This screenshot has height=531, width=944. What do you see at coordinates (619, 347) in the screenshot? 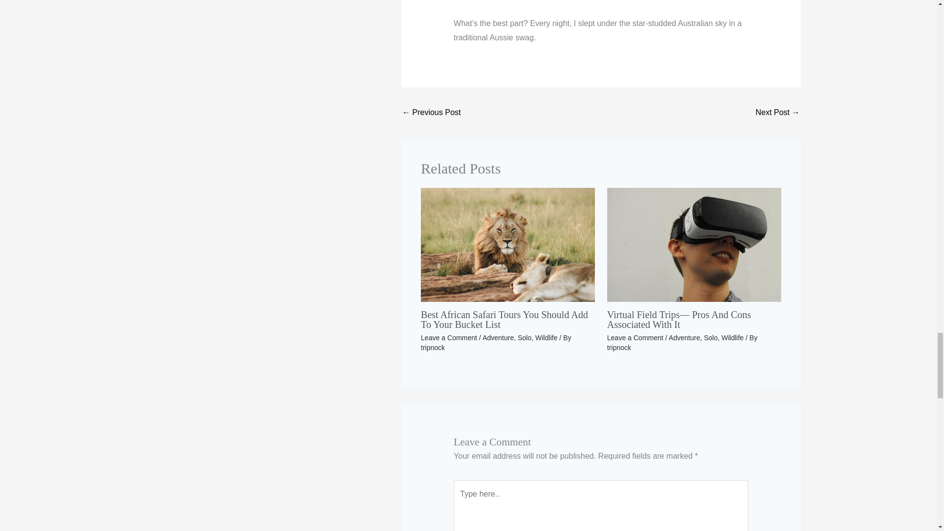
I see `View all posts by tripnock` at bounding box center [619, 347].